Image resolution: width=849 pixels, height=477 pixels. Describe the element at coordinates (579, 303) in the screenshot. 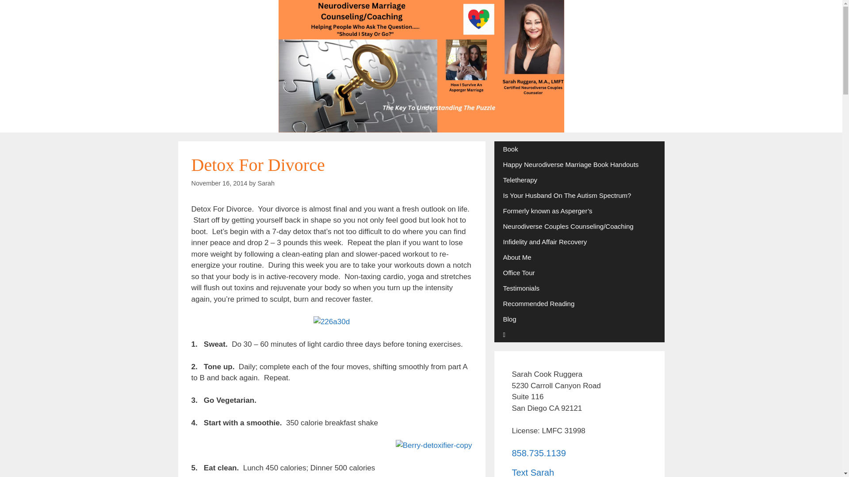

I see `Recommended Reading` at that location.